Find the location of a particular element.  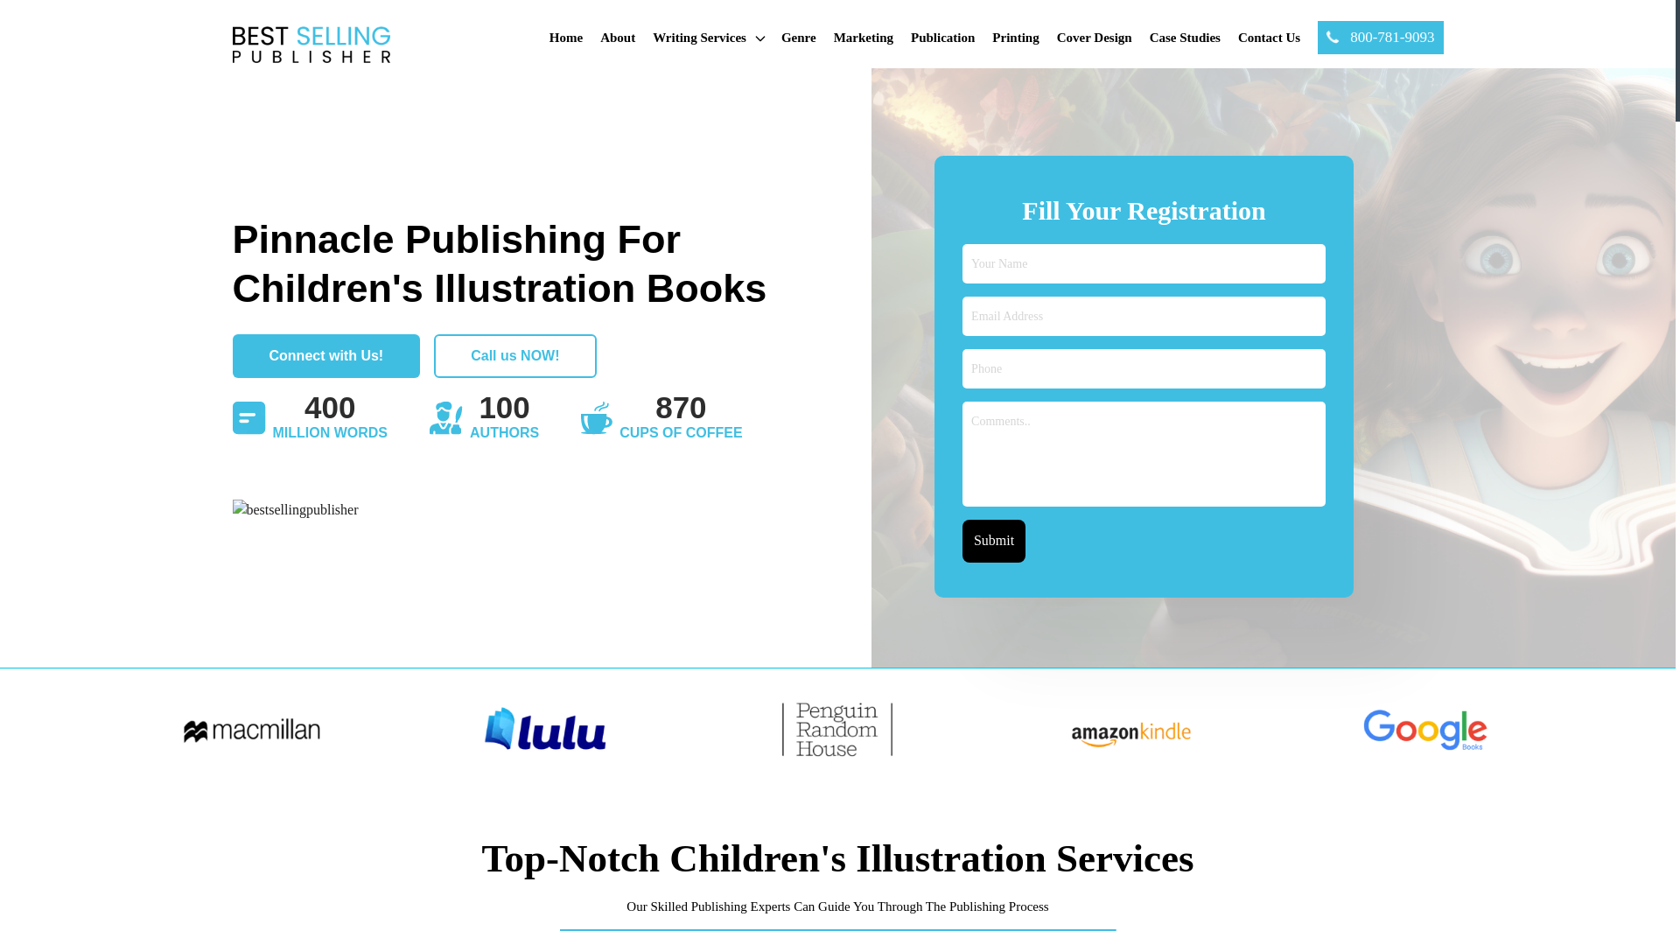

800-781-9093 is located at coordinates (1380, 37).